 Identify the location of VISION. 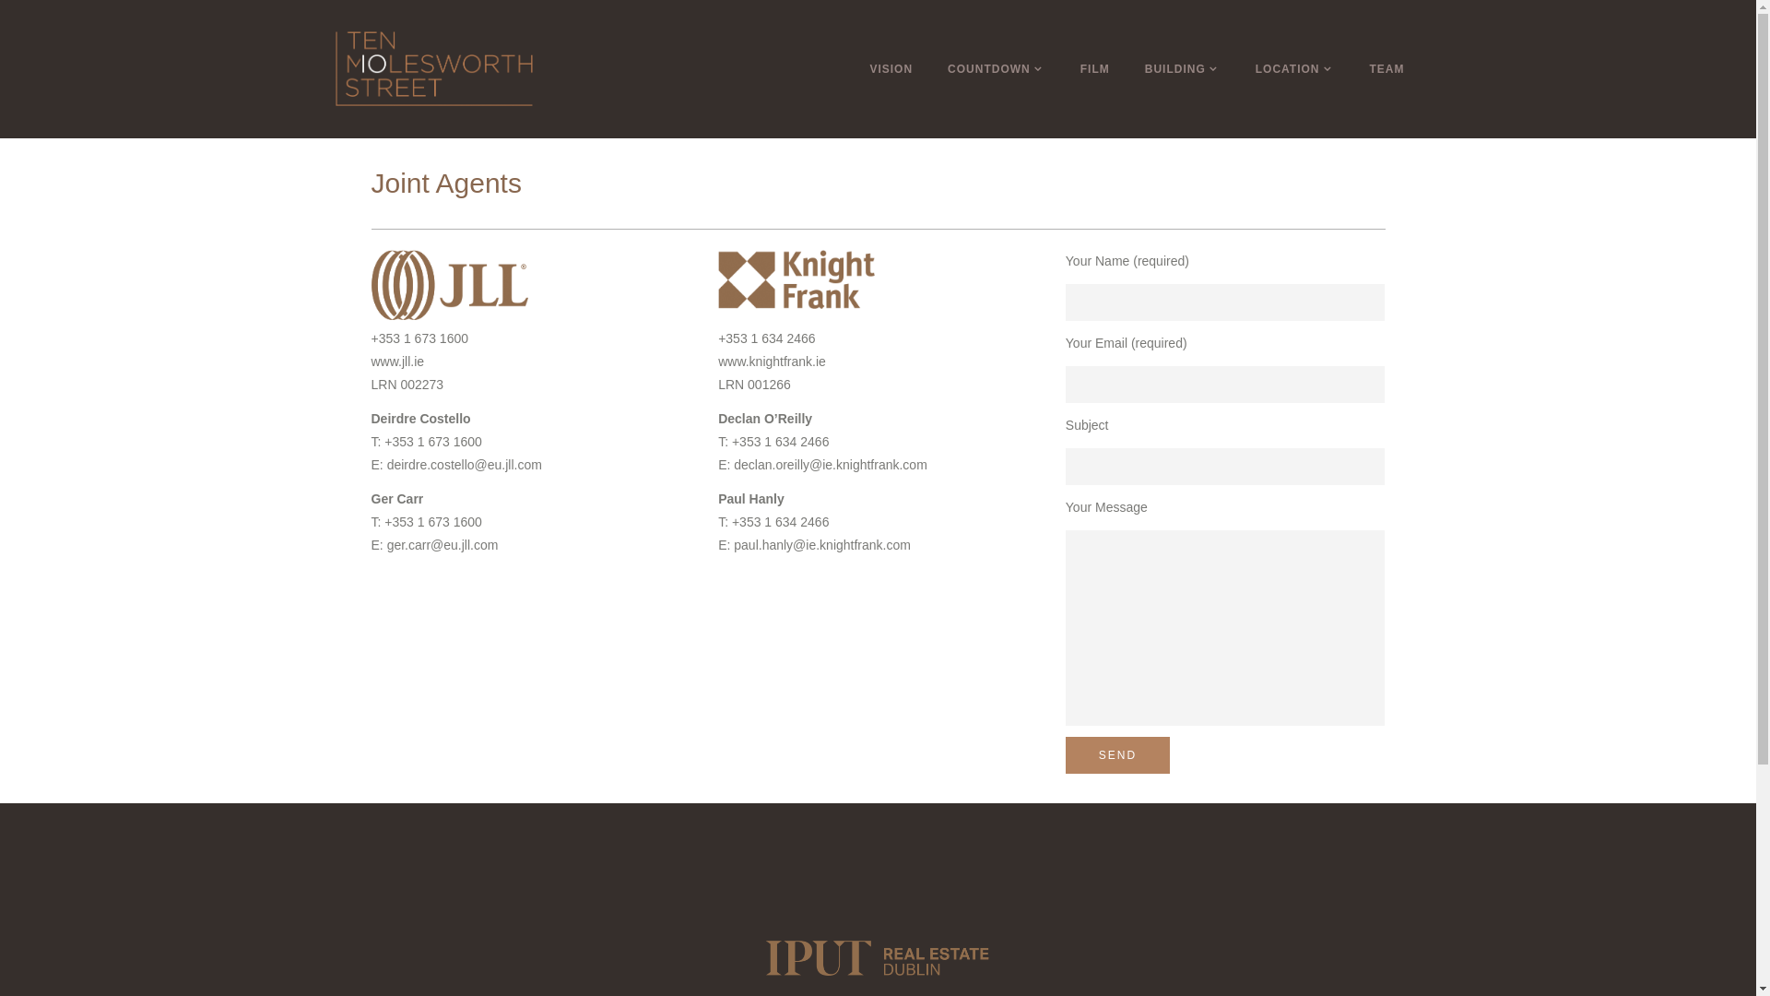
(891, 69).